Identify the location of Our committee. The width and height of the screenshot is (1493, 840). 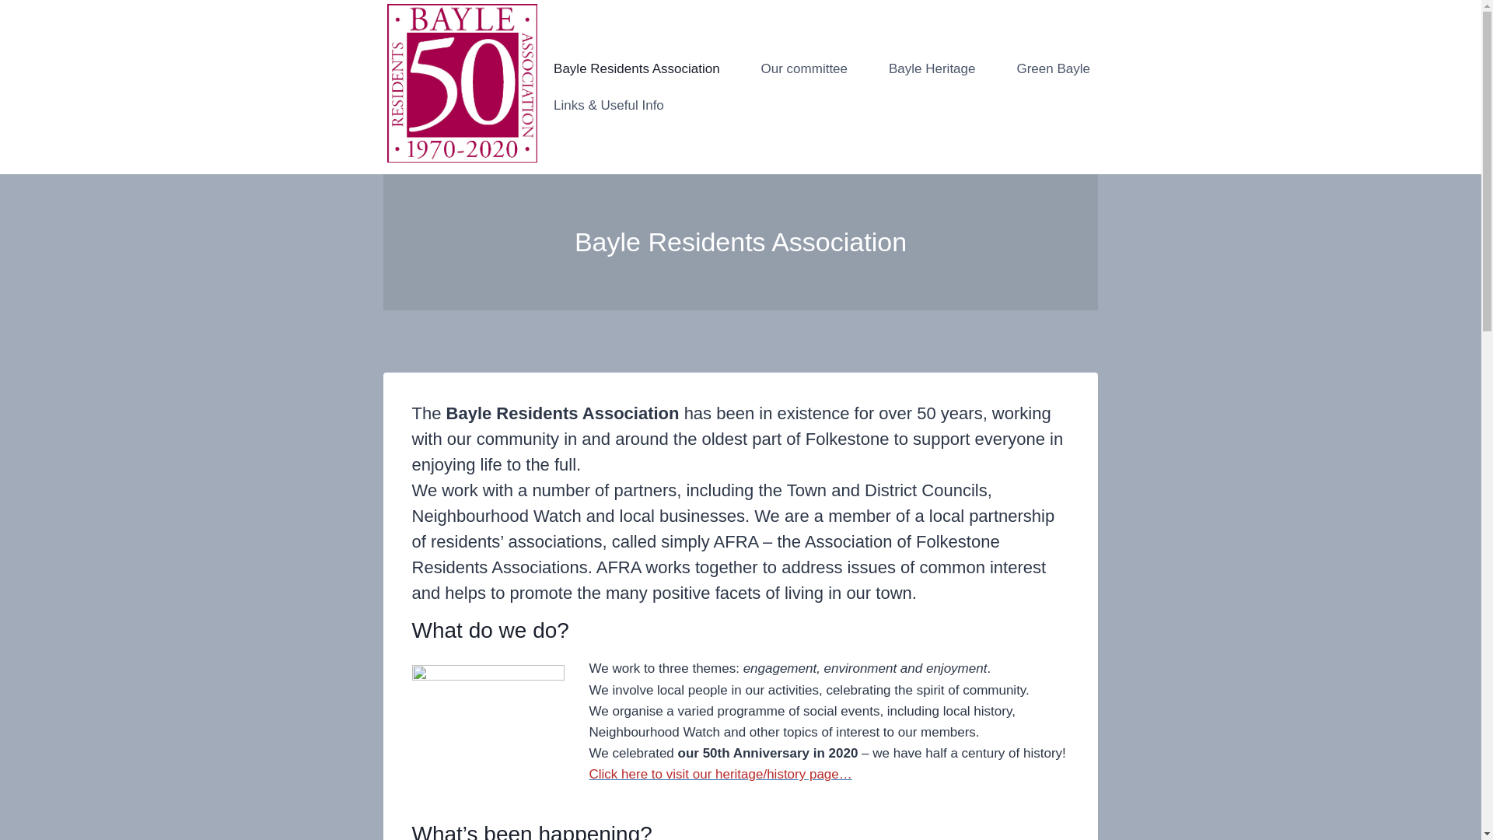
(804, 68).